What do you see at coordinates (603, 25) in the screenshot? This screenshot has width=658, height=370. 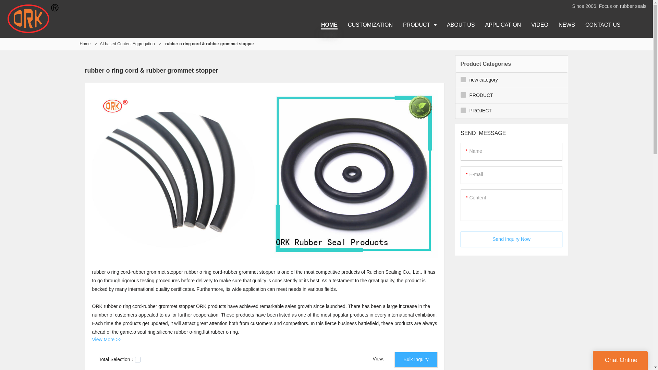 I see `CONTACT US` at bounding box center [603, 25].